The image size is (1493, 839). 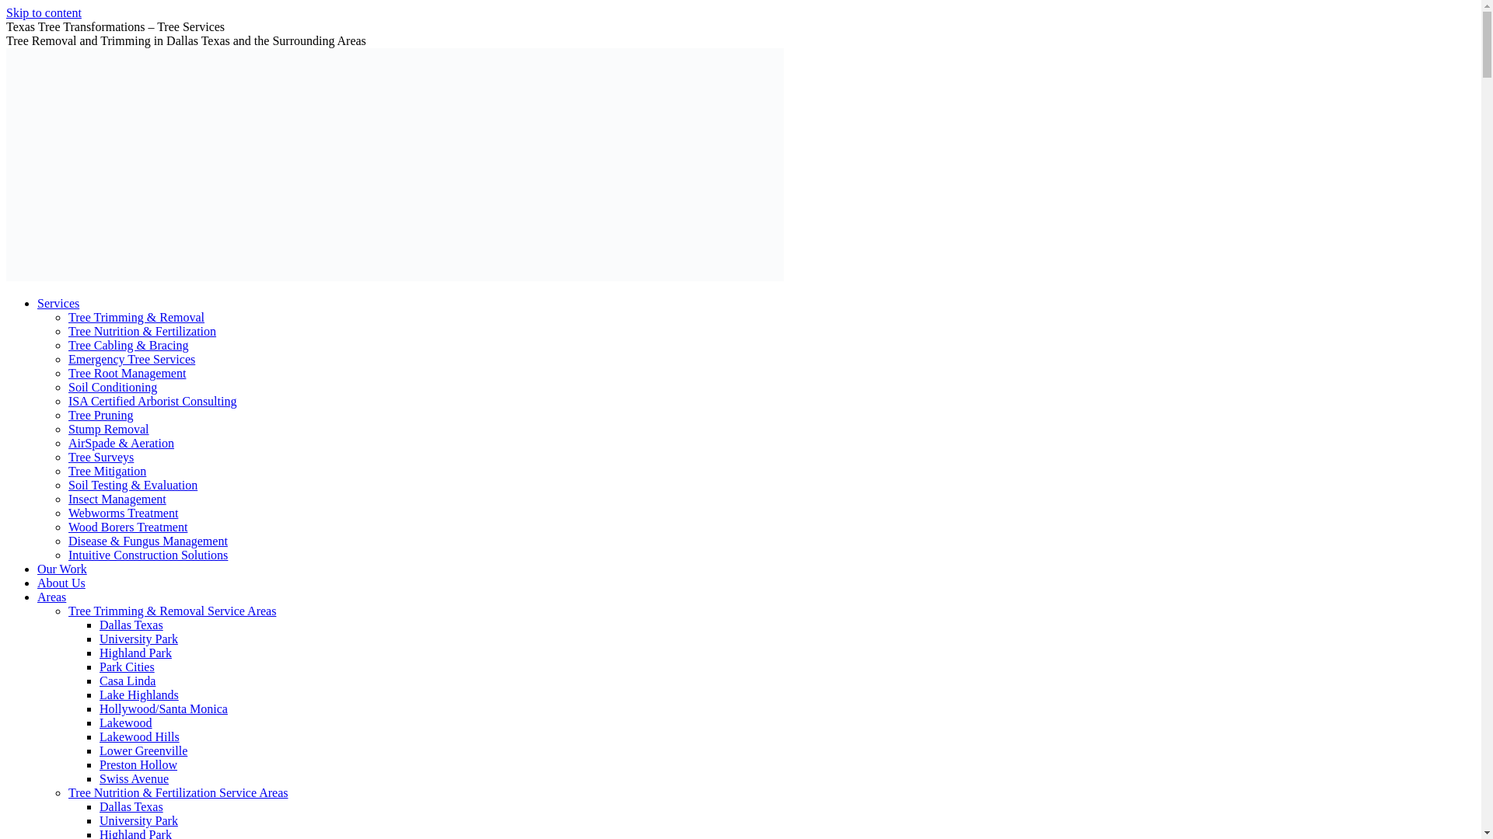 I want to click on Wood Borers Treatment, so click(x=128, y=527).